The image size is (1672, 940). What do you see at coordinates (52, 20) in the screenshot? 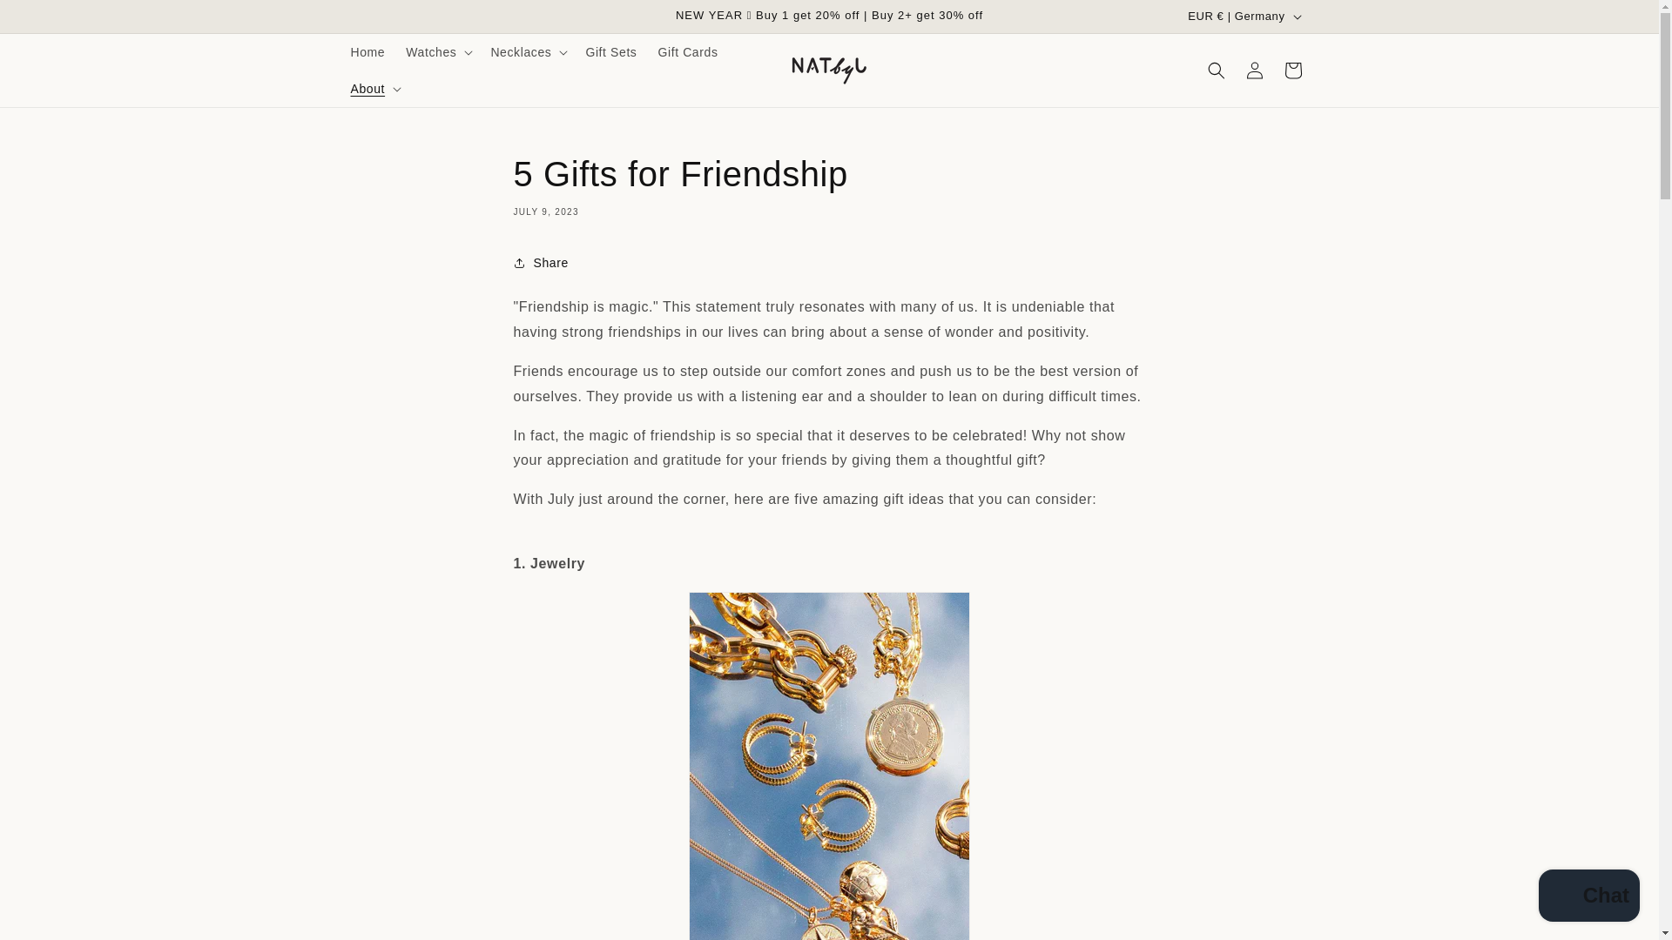
I see `Skip to content` at bounding box center [52, 20].